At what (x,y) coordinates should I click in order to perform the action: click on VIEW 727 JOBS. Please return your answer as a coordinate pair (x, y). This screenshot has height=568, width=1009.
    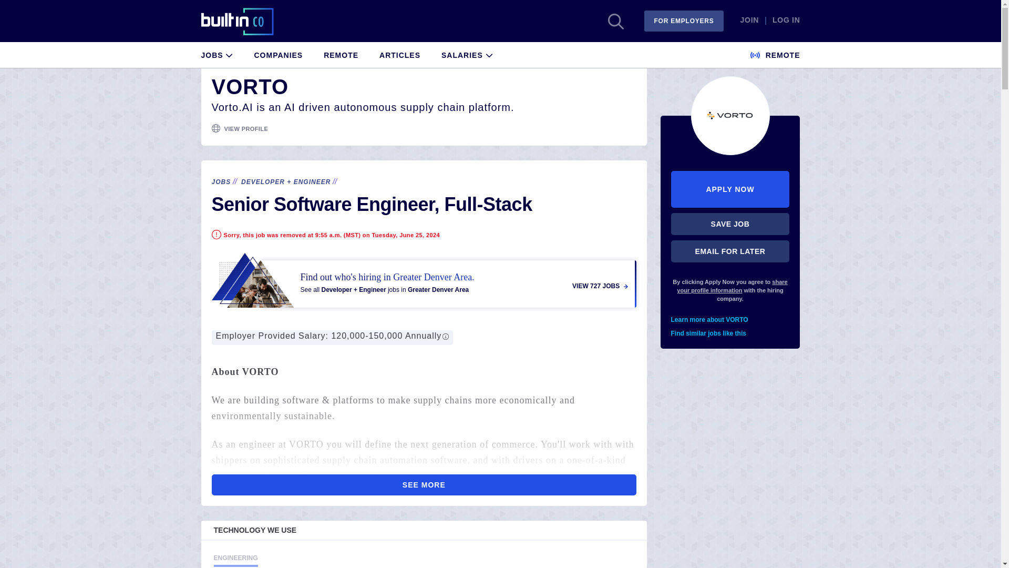
    Looking at the image, I should click on (600, 286).